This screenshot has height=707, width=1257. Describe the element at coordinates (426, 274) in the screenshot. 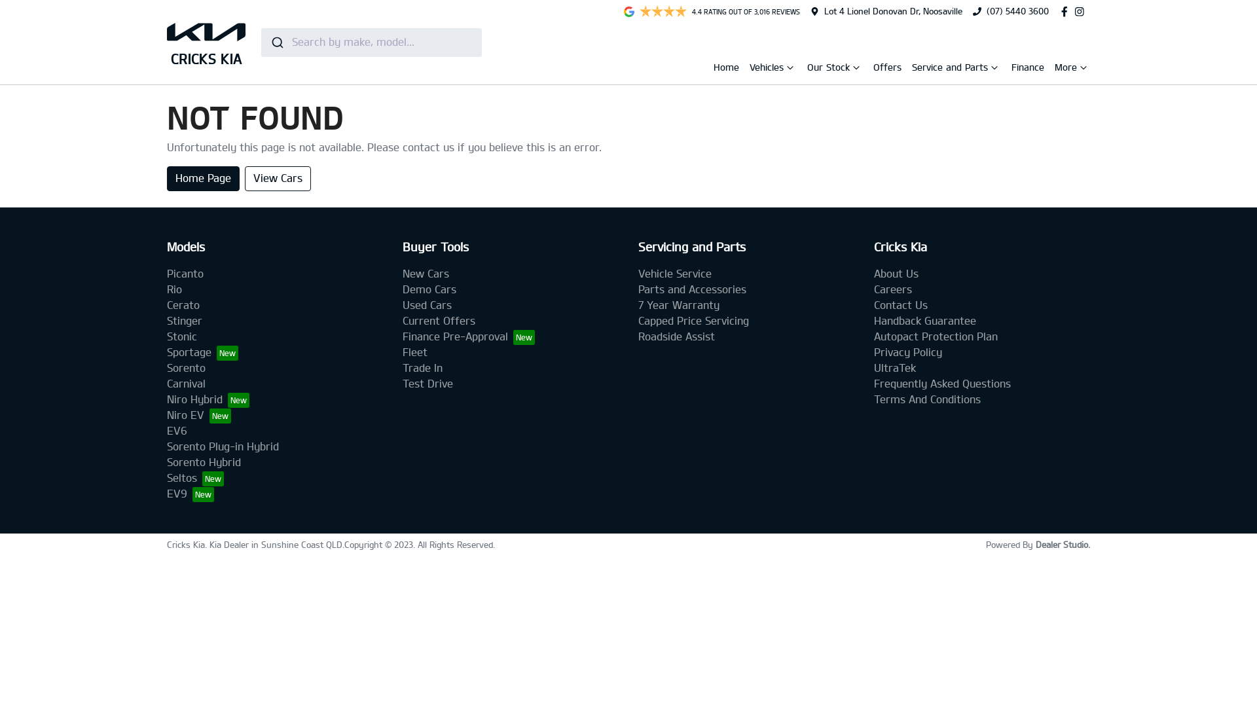

I see `New Cars` at that location.